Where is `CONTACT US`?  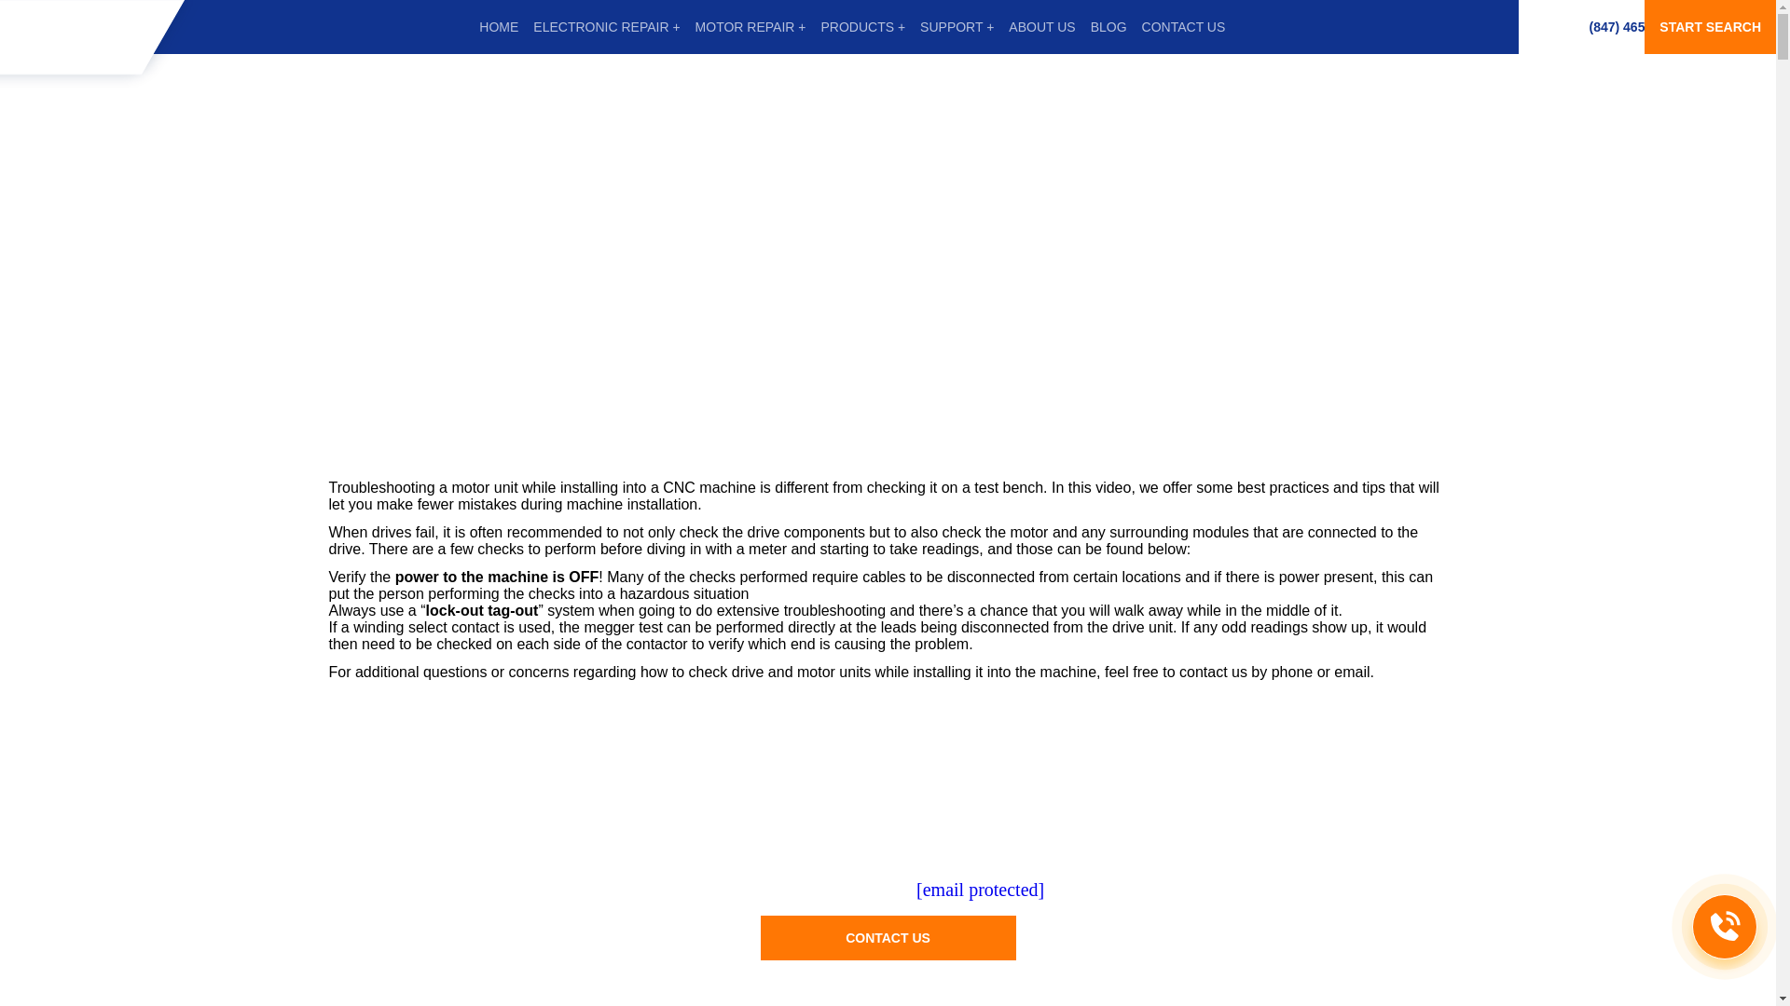
CONTACT US is located at coordinates (888, 937).